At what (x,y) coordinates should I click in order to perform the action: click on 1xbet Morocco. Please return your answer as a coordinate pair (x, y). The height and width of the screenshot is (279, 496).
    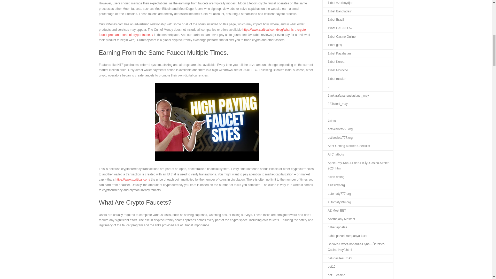
    Looking at the image, I should click on (335, 71).